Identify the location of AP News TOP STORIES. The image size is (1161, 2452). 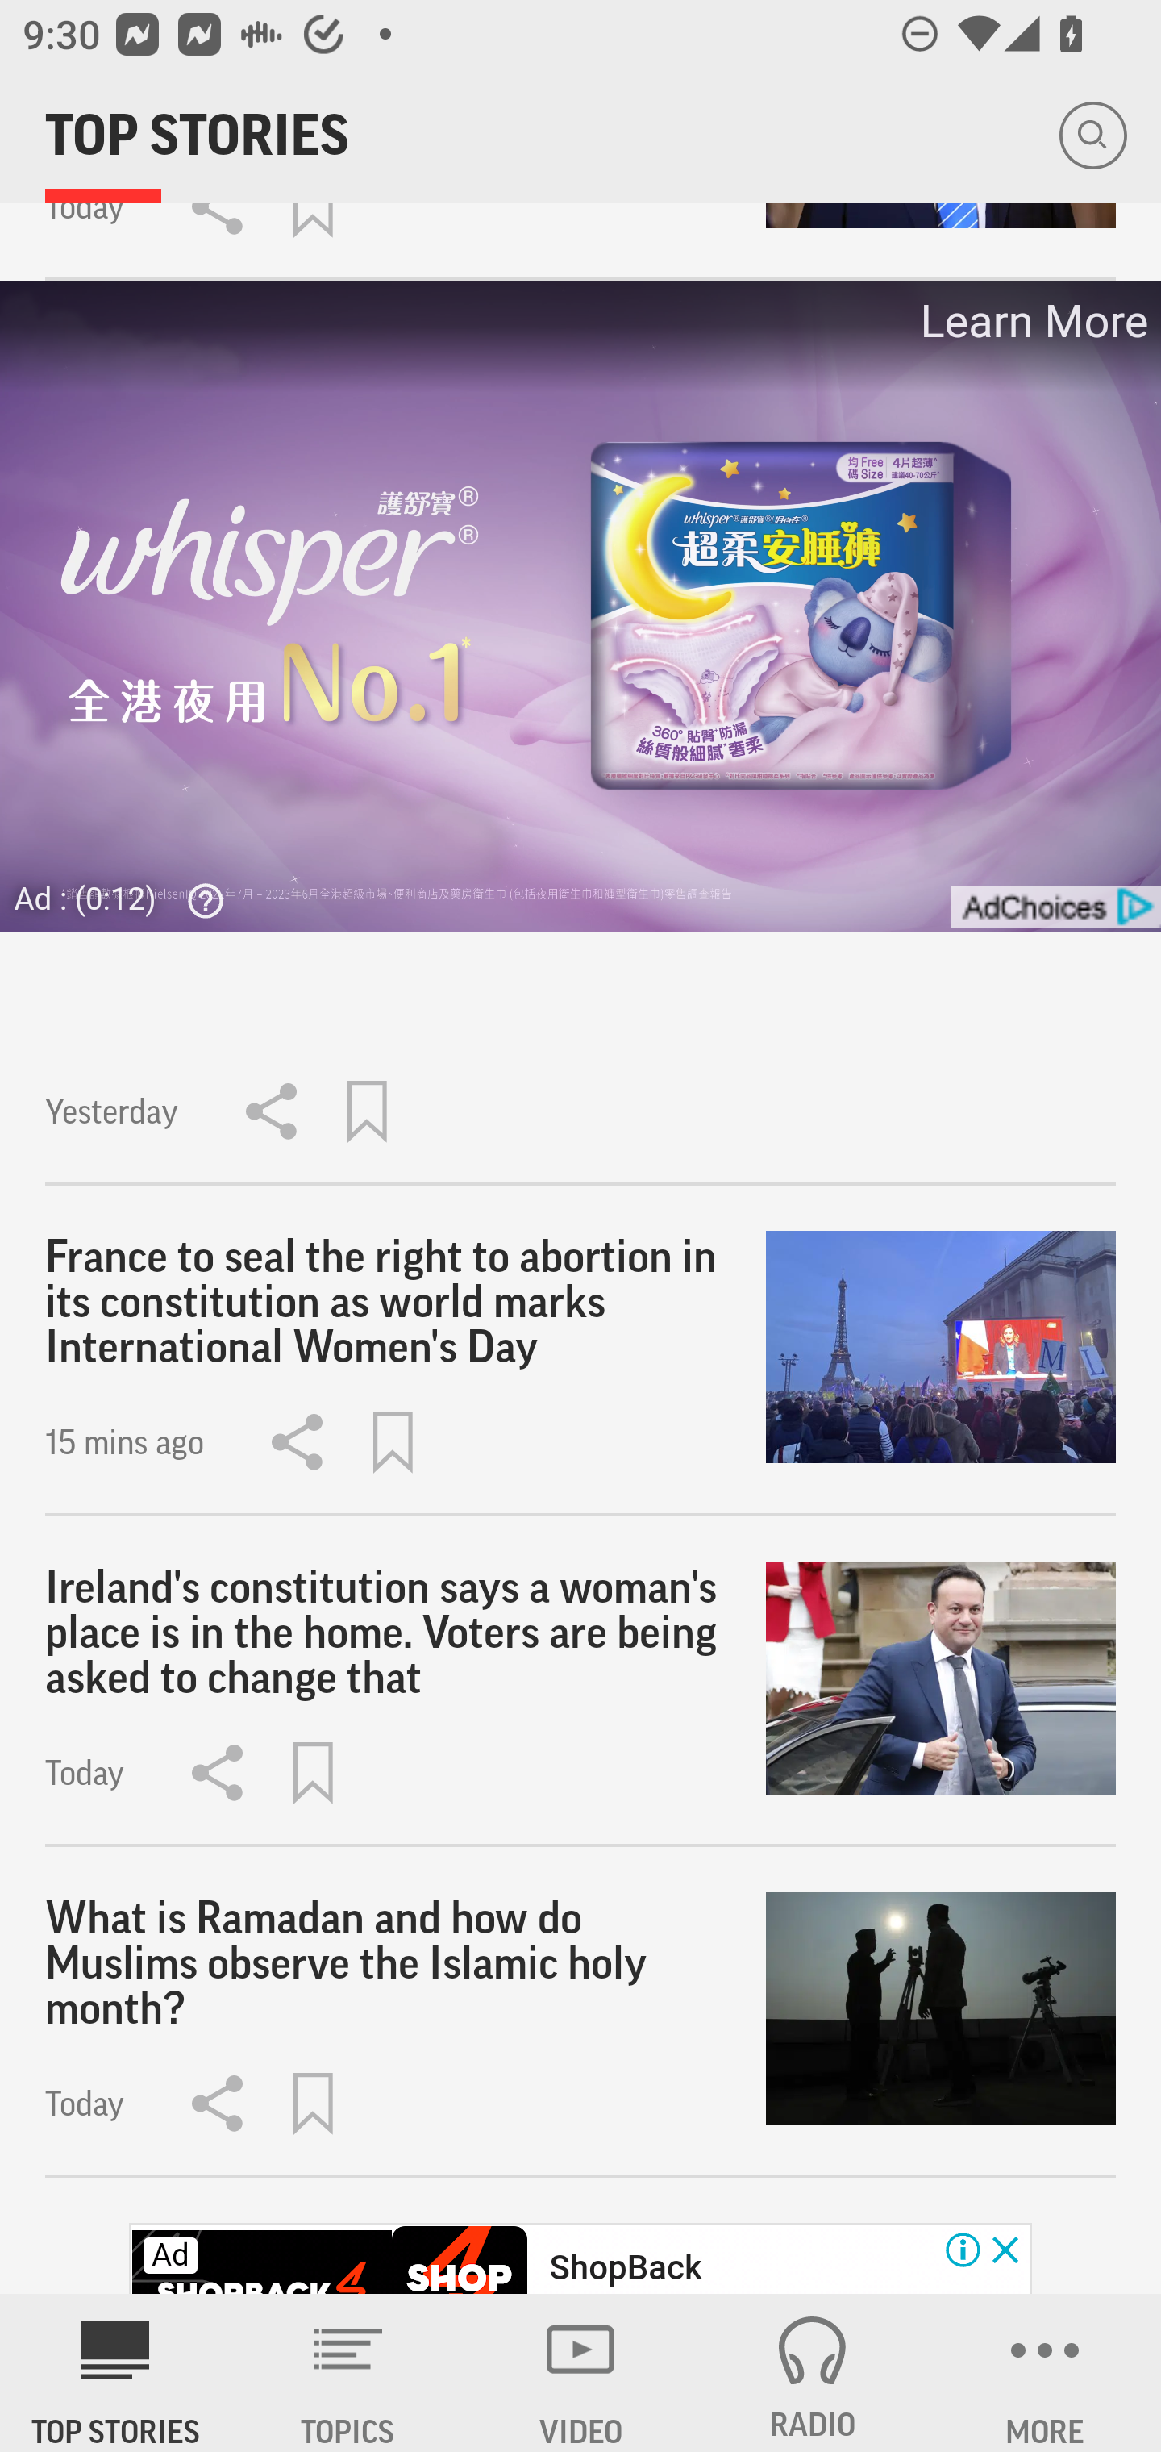
(116, 2373).